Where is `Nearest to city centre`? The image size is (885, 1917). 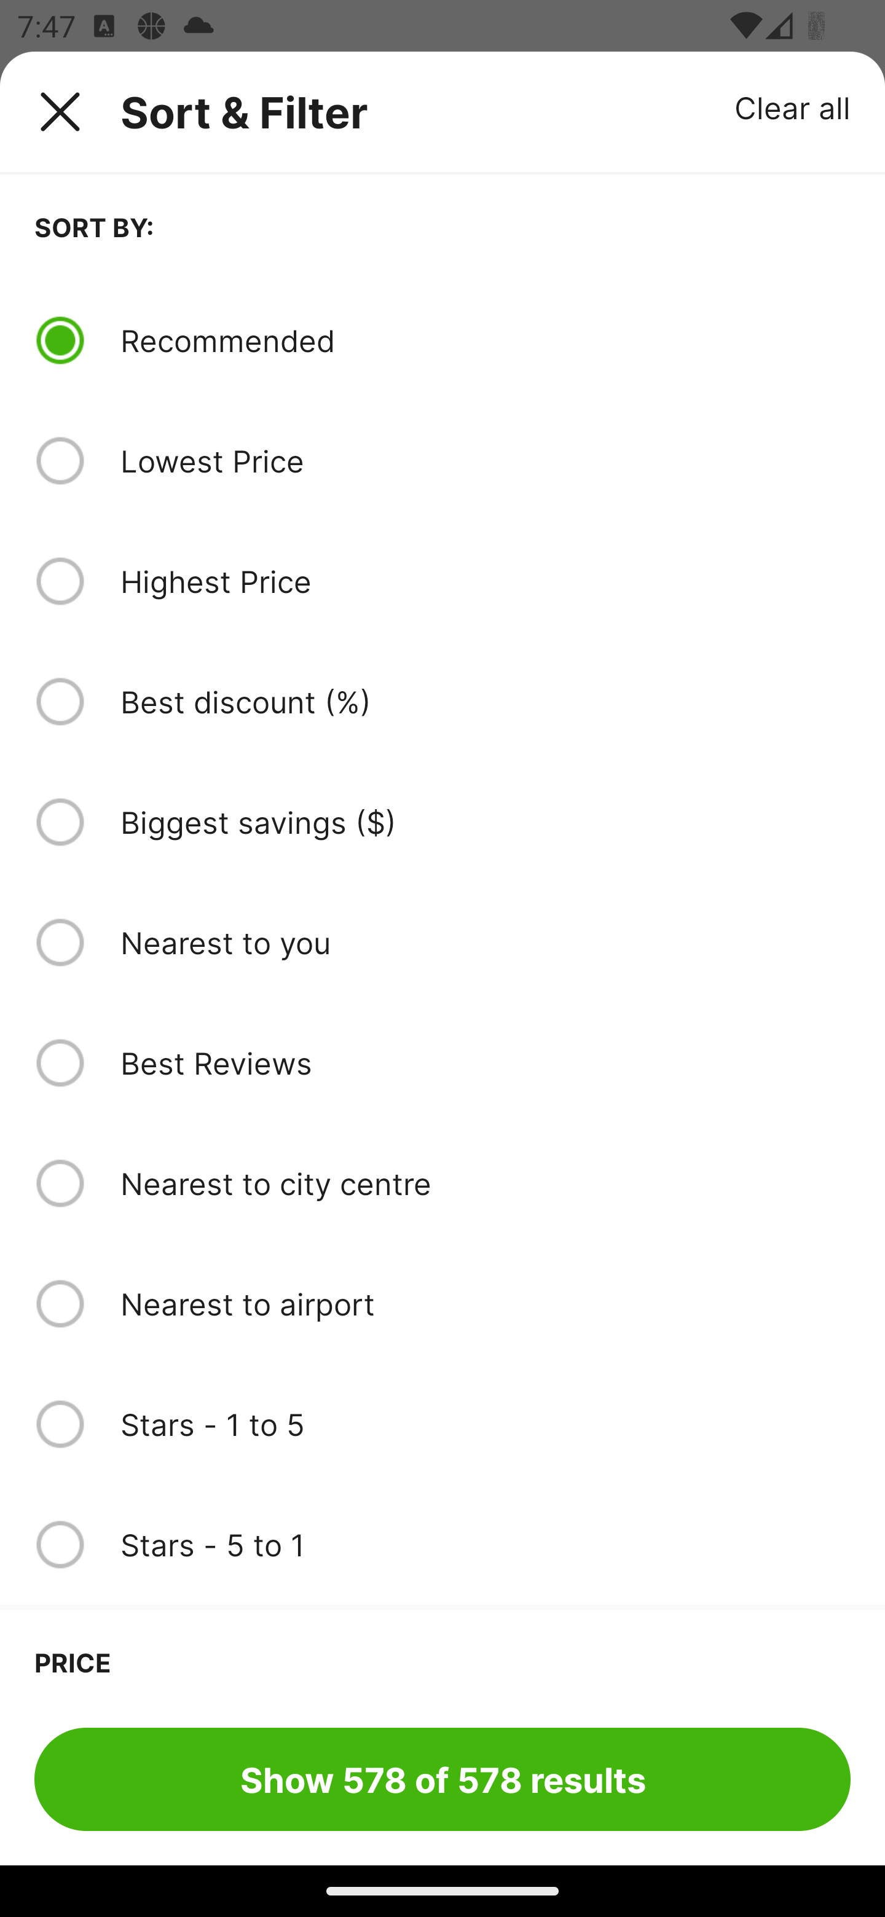 Nearest to city centre is located at coordinates (485, 1183).